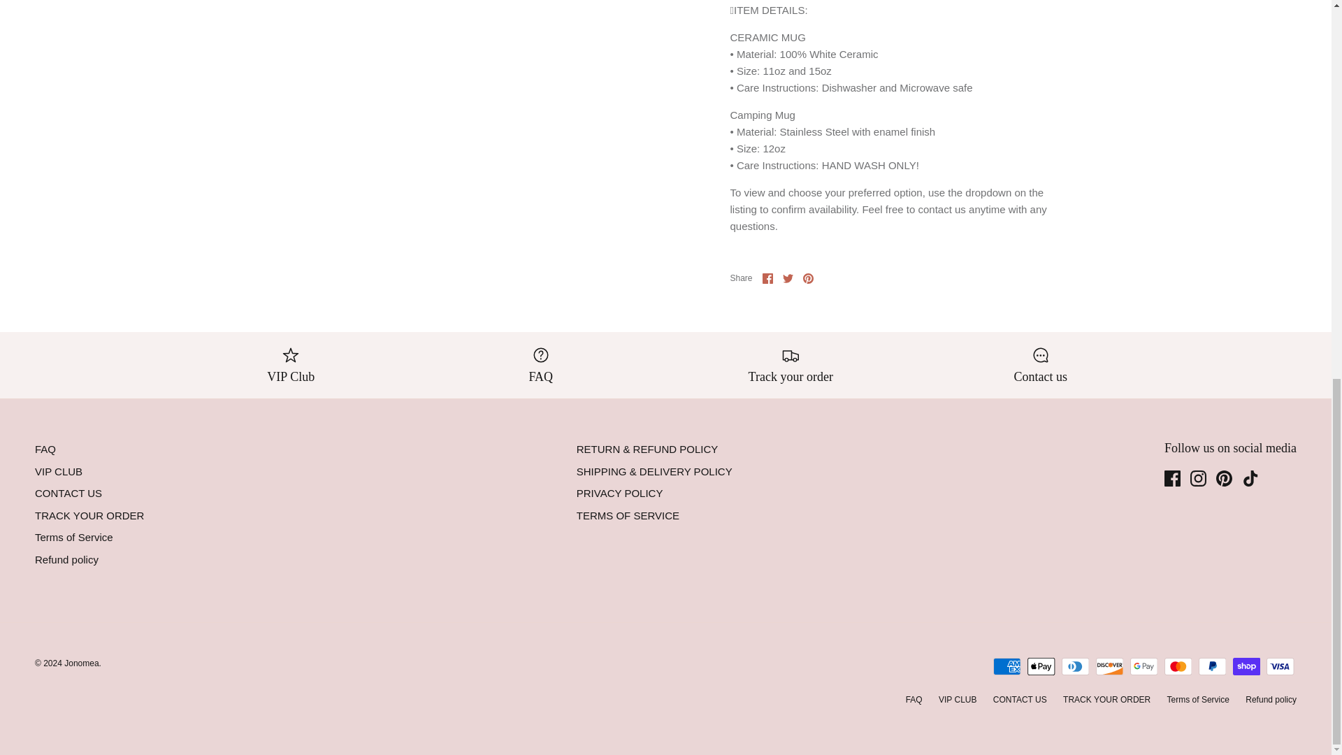 This screenshot has width=1342, height=755. What do you see at coordinates (808, 278) in the screenshot?
I see `Pinterest` at bounding box center [808, 278].